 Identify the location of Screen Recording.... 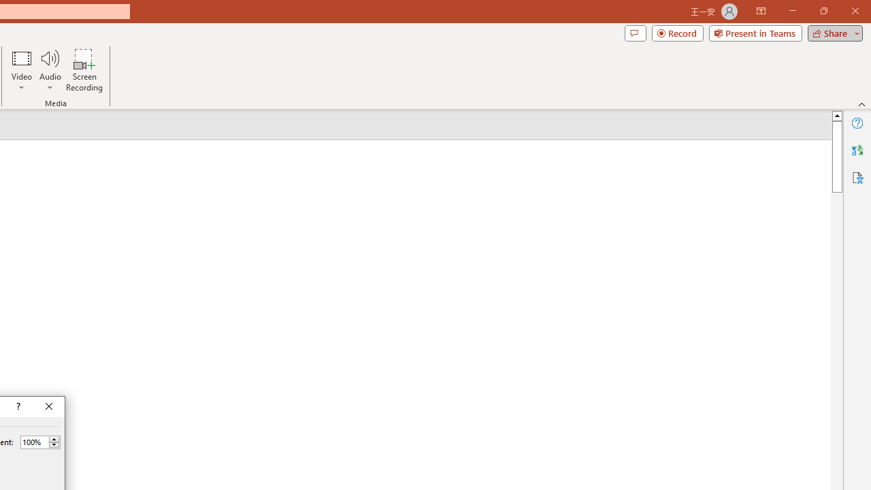
(84, 69).